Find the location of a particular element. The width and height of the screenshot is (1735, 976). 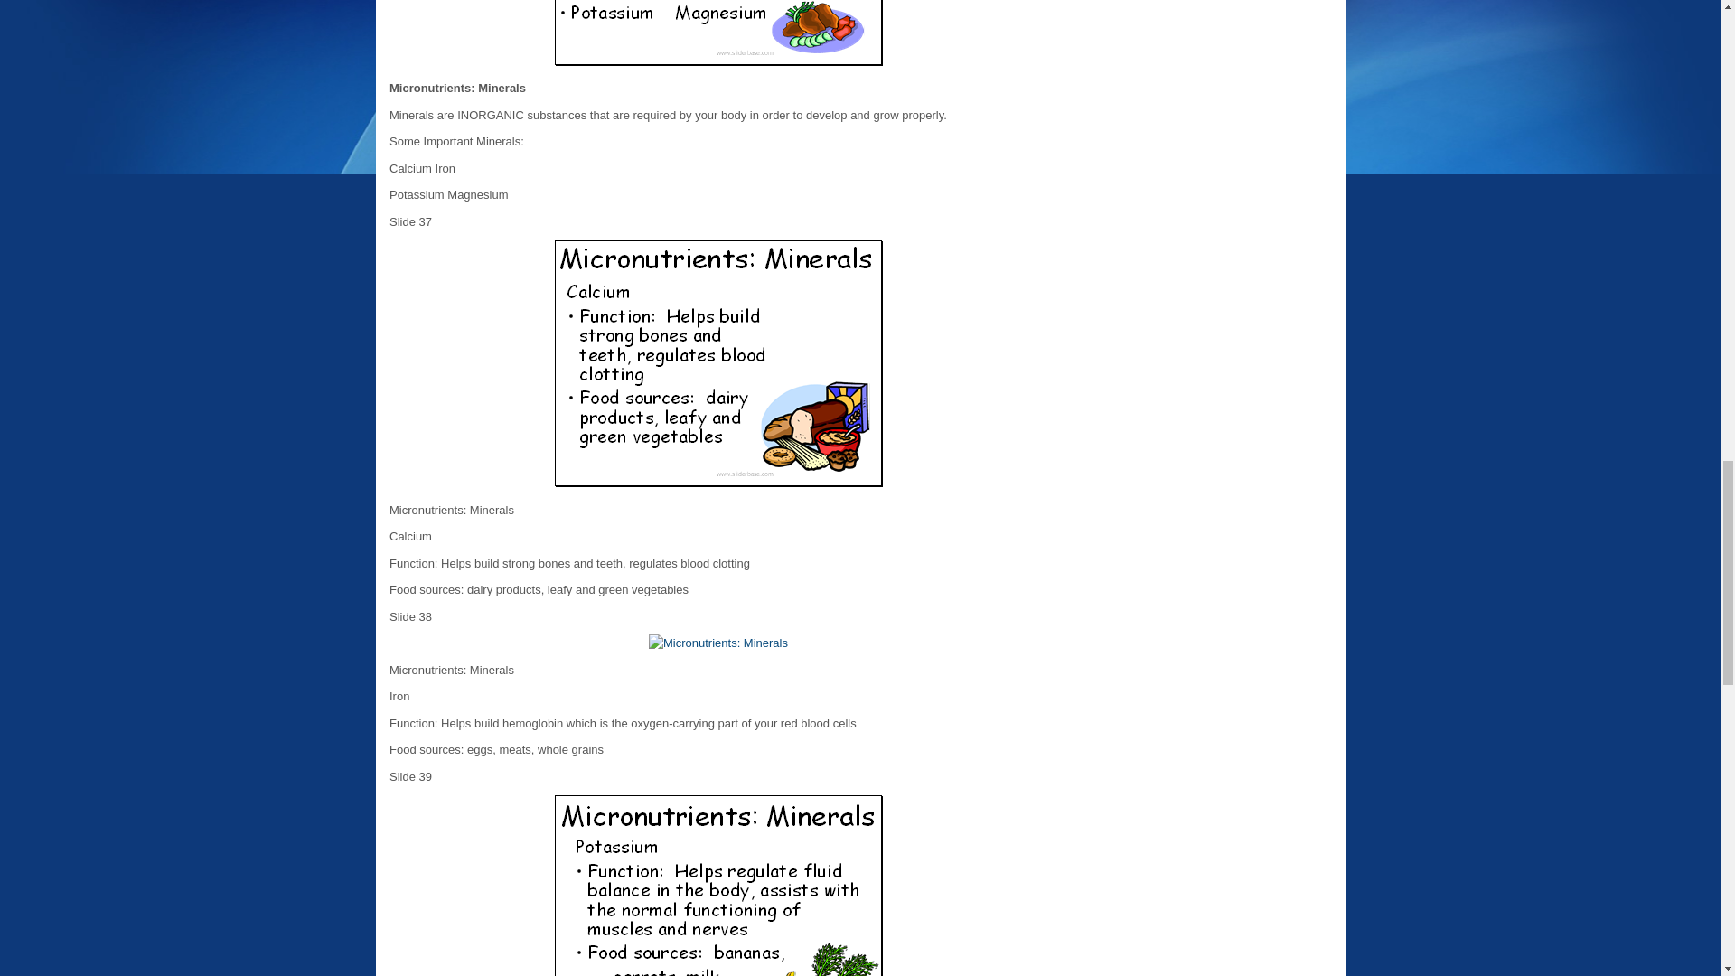

Micronutrients: Minerals is located at coordinates (717, 33).